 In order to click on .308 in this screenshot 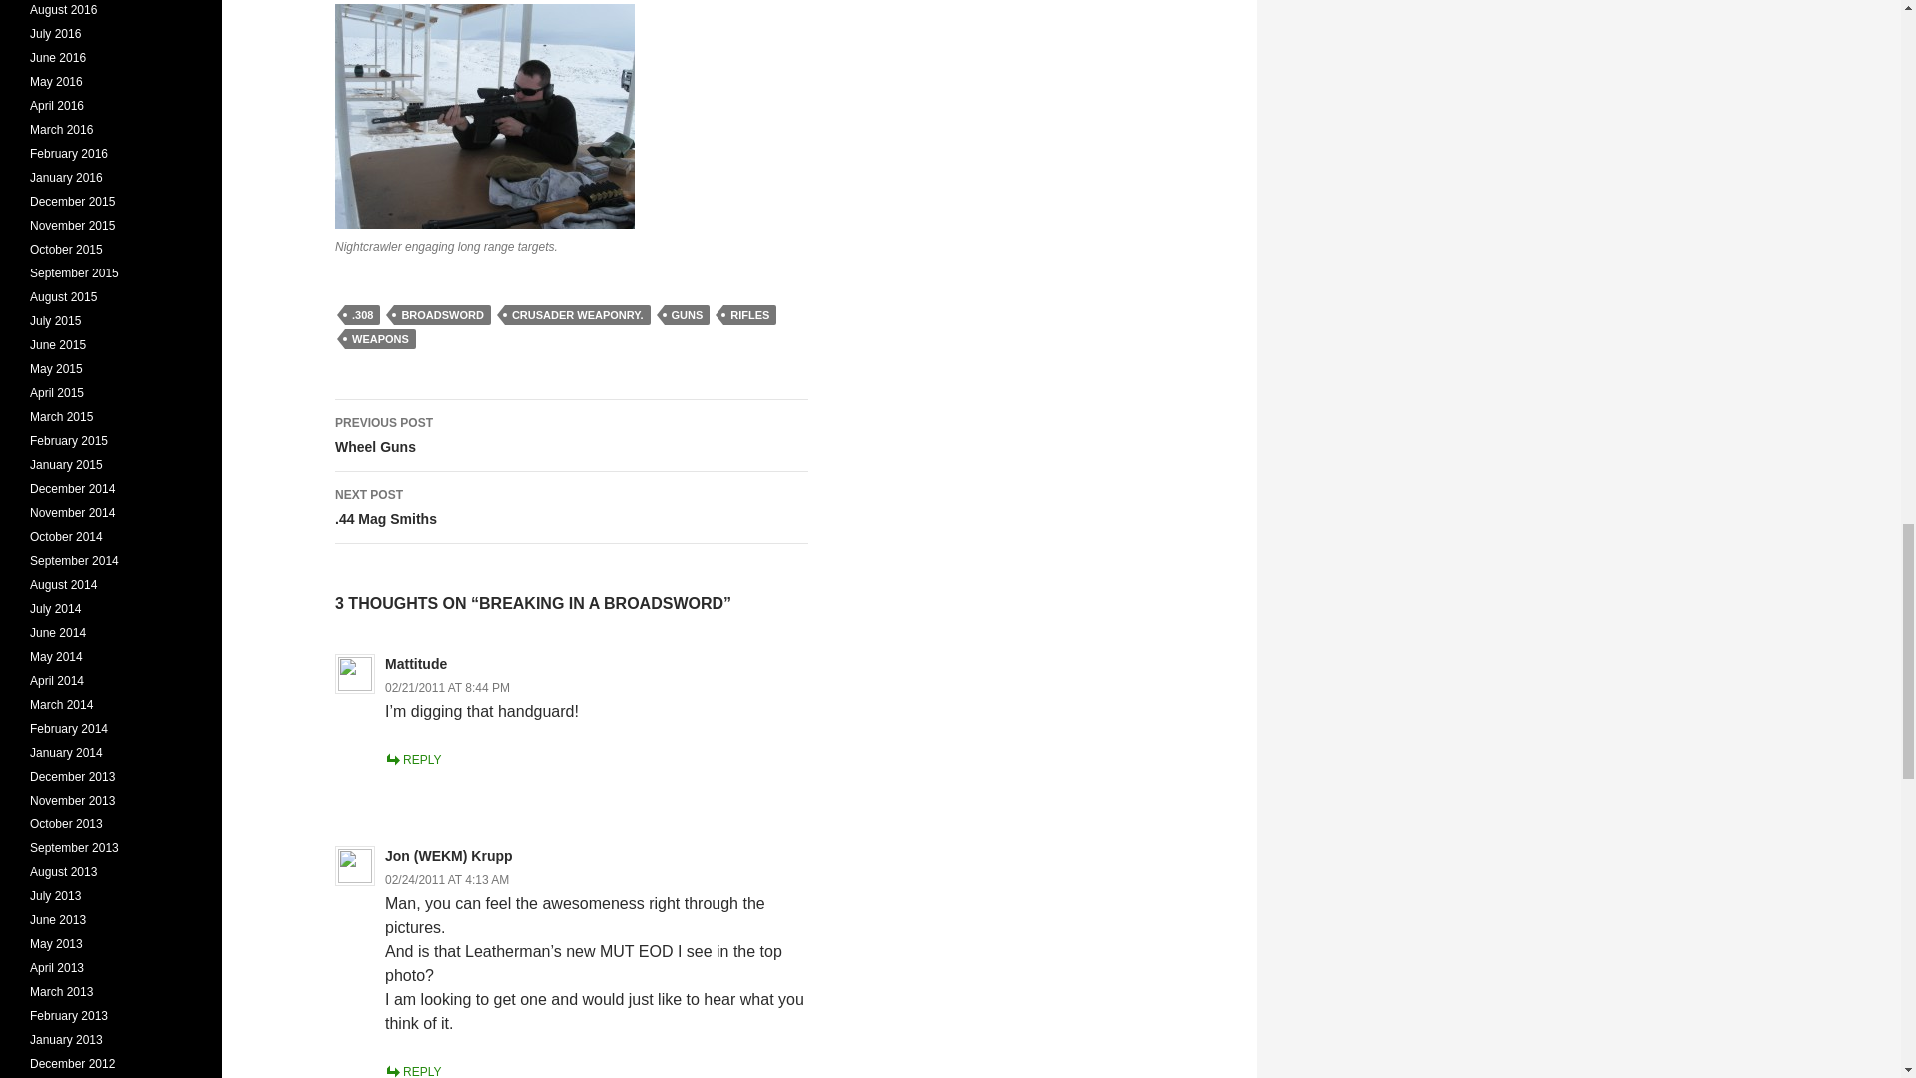, I will do `click(361, 315)`.